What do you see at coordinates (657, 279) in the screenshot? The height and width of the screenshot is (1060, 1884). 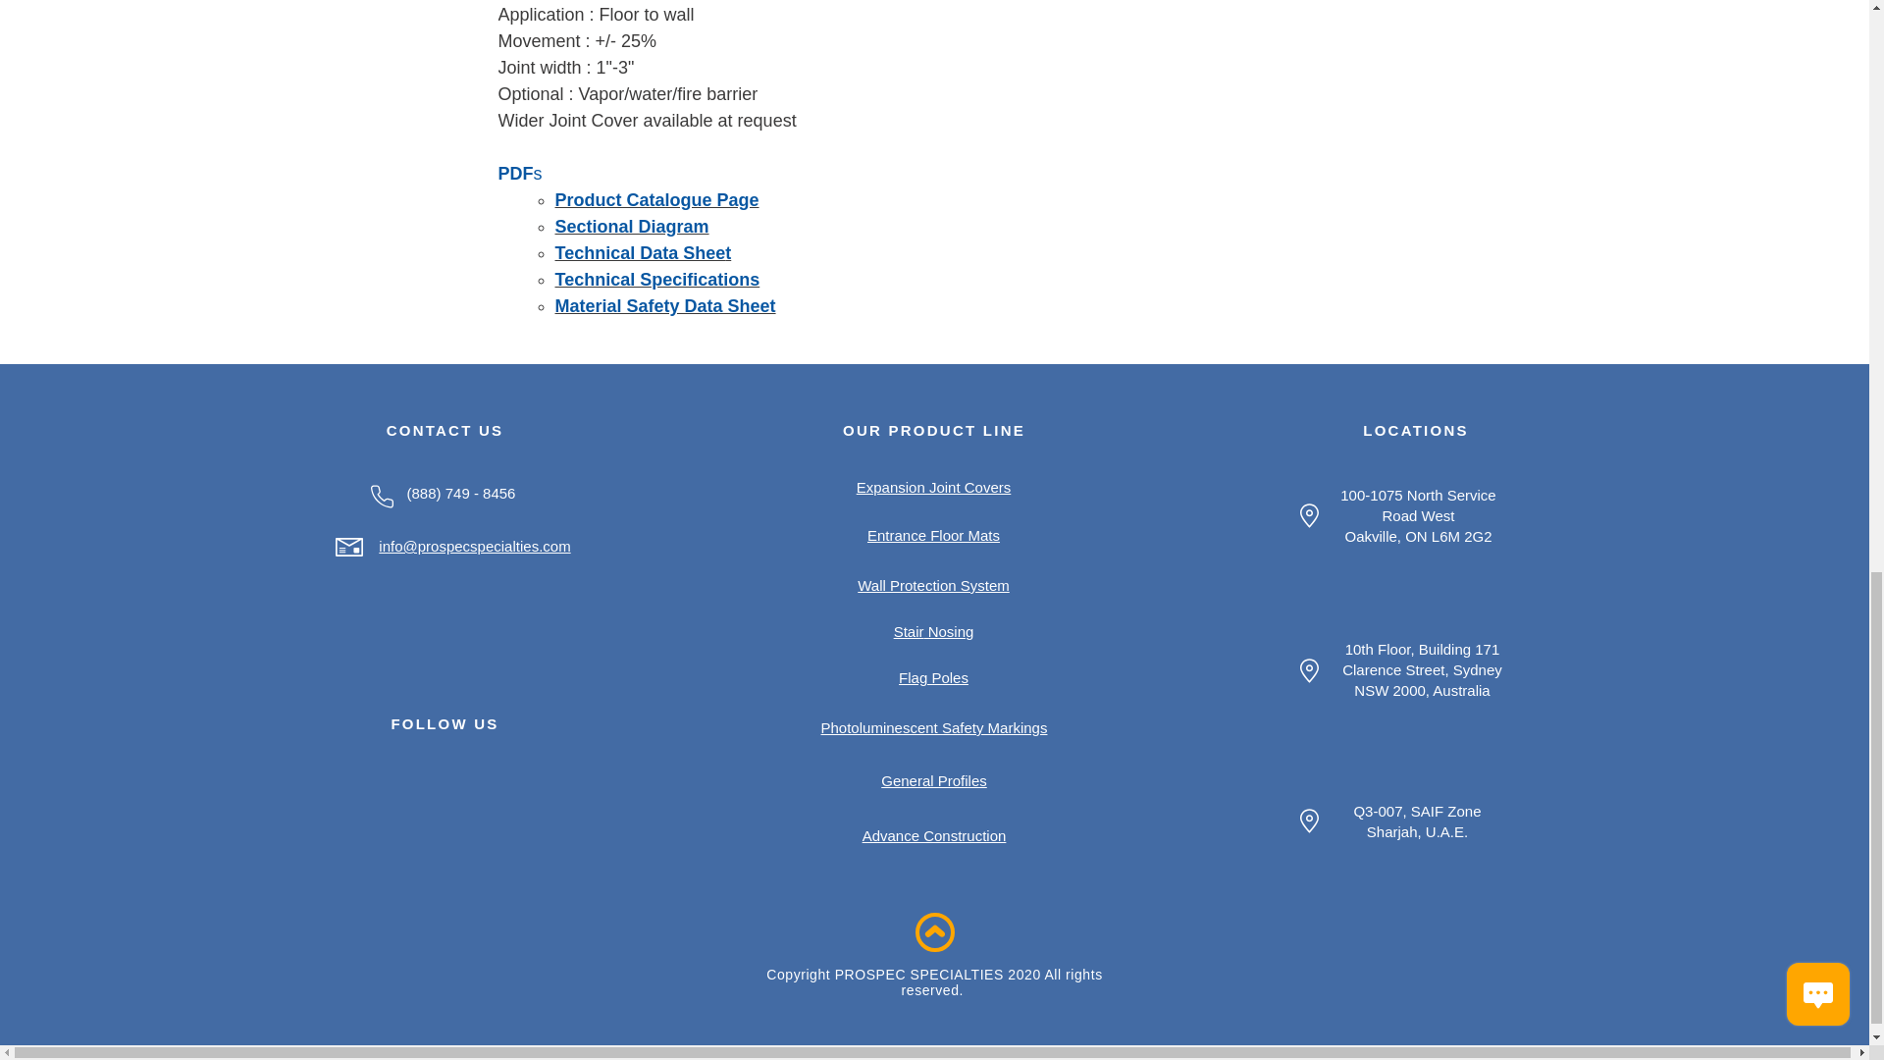 I see `Technical Specifications` at bounding box center [657, 279].